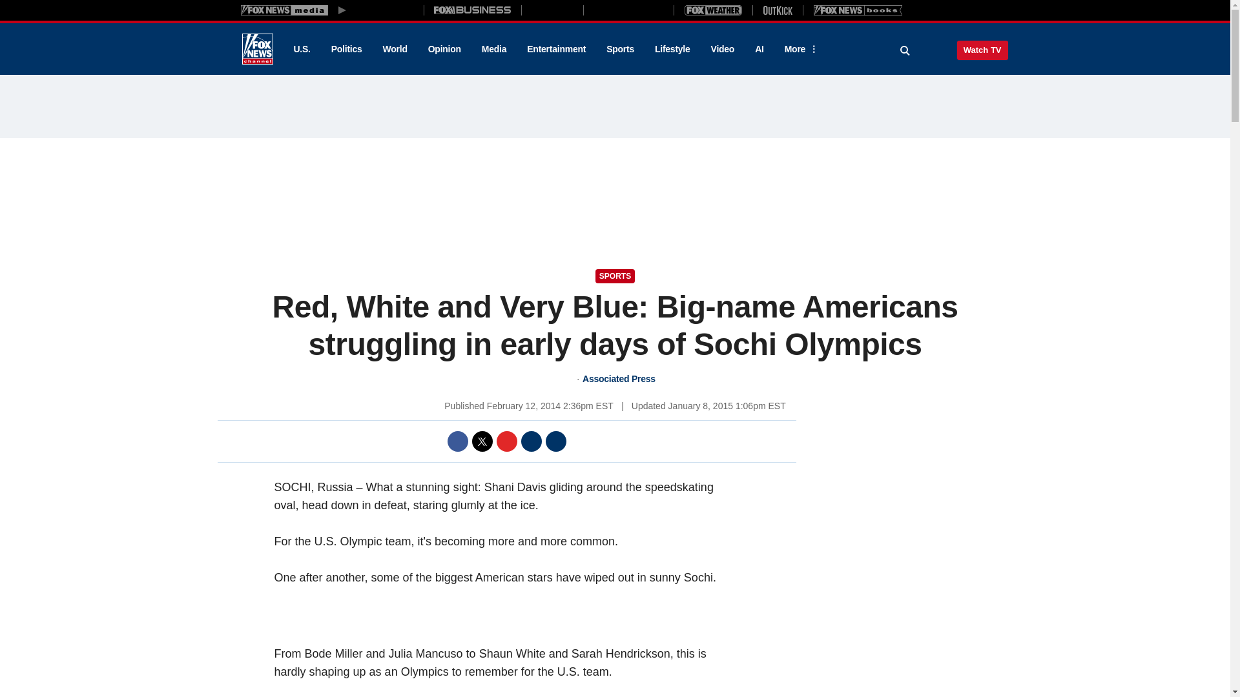 This screenshot has height=697, width=1240. I want to click on Fox News, so click(257, 49).